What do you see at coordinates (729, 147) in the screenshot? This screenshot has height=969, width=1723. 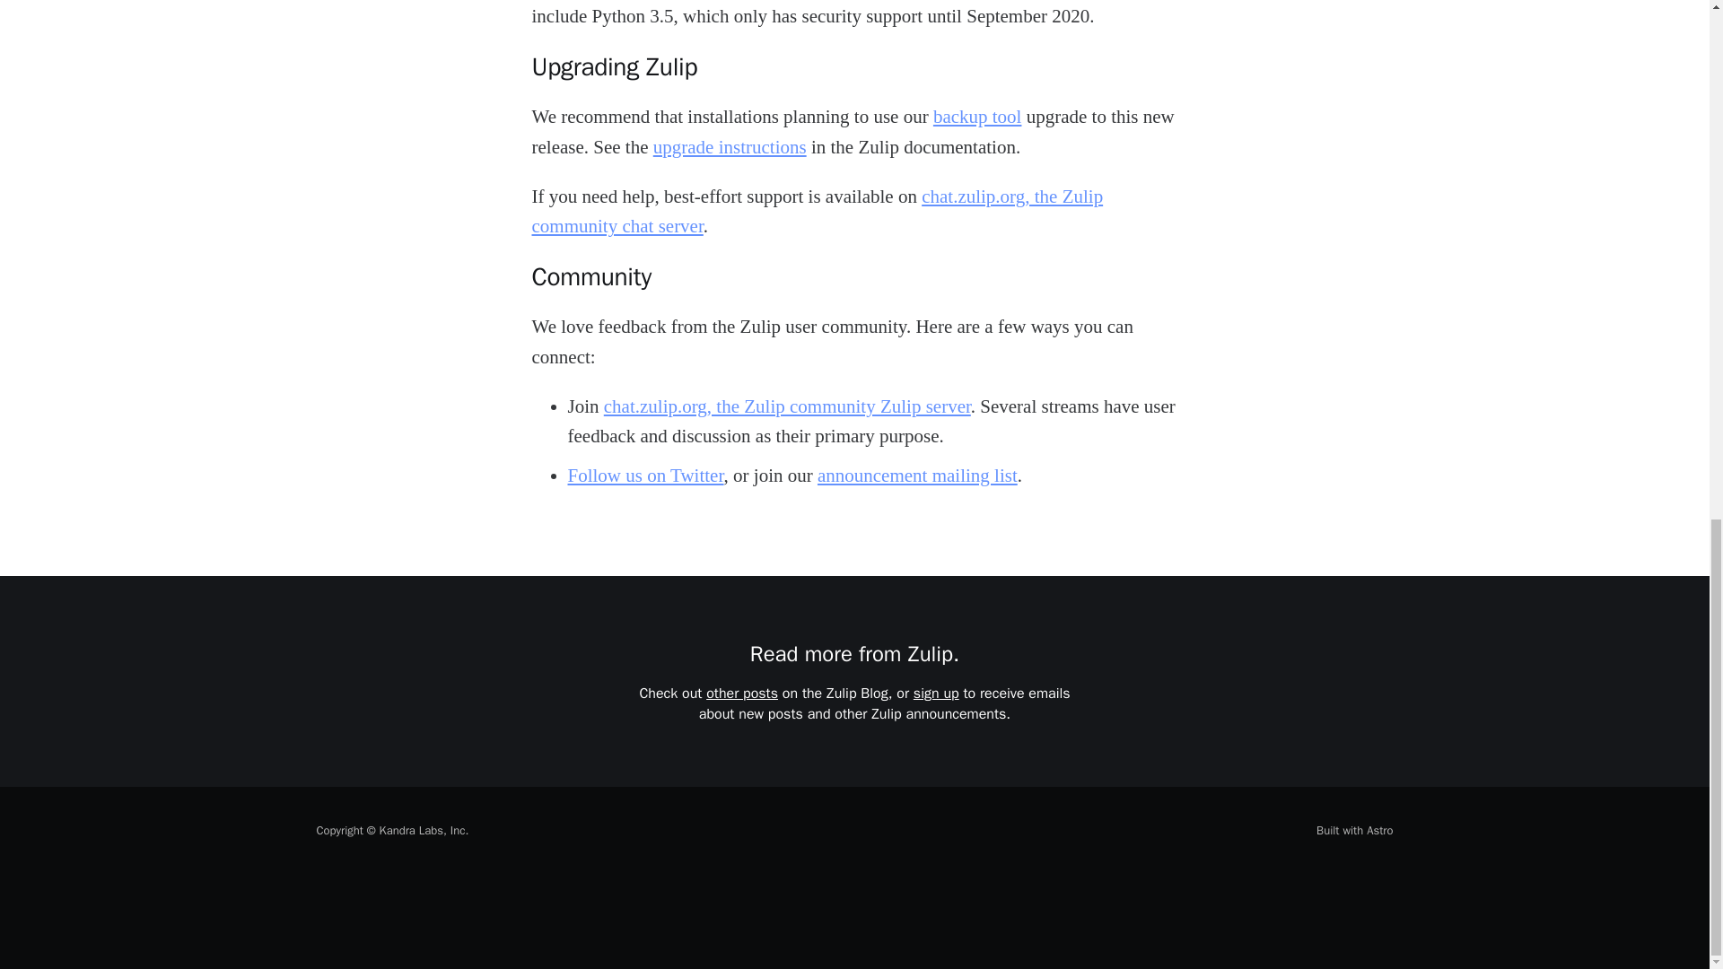 I see `upgrade instructions` at bounding box center [729, 147].